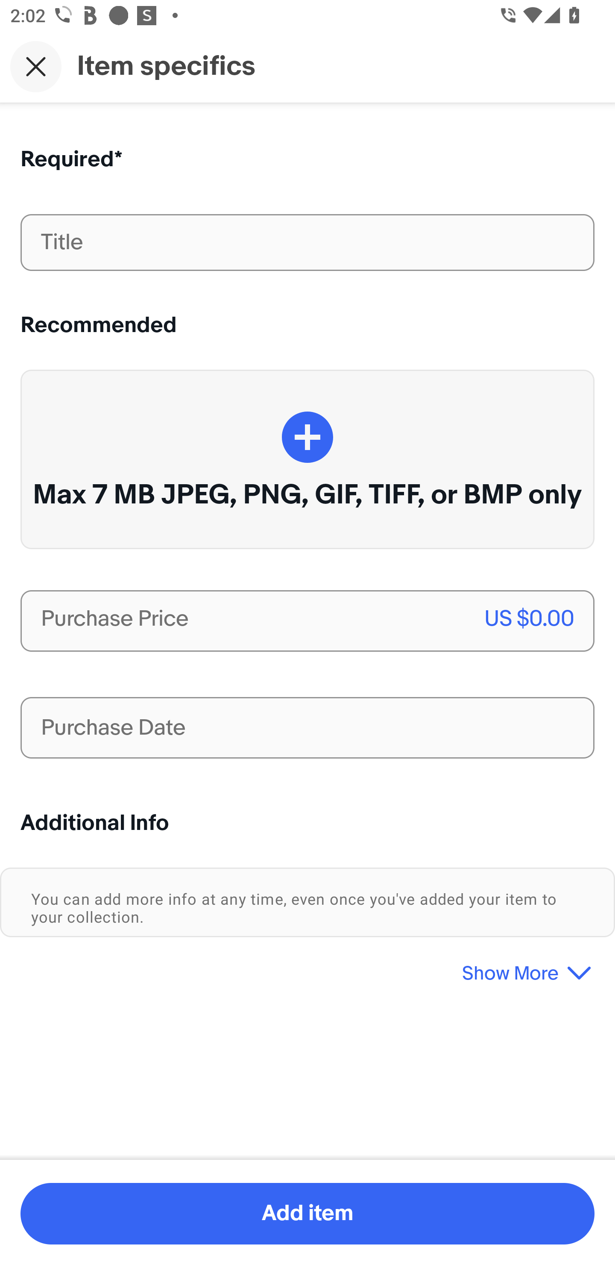  Describe the element at coordinates (307, 728) in the screenshot. I see `Purchase Date` at that location.